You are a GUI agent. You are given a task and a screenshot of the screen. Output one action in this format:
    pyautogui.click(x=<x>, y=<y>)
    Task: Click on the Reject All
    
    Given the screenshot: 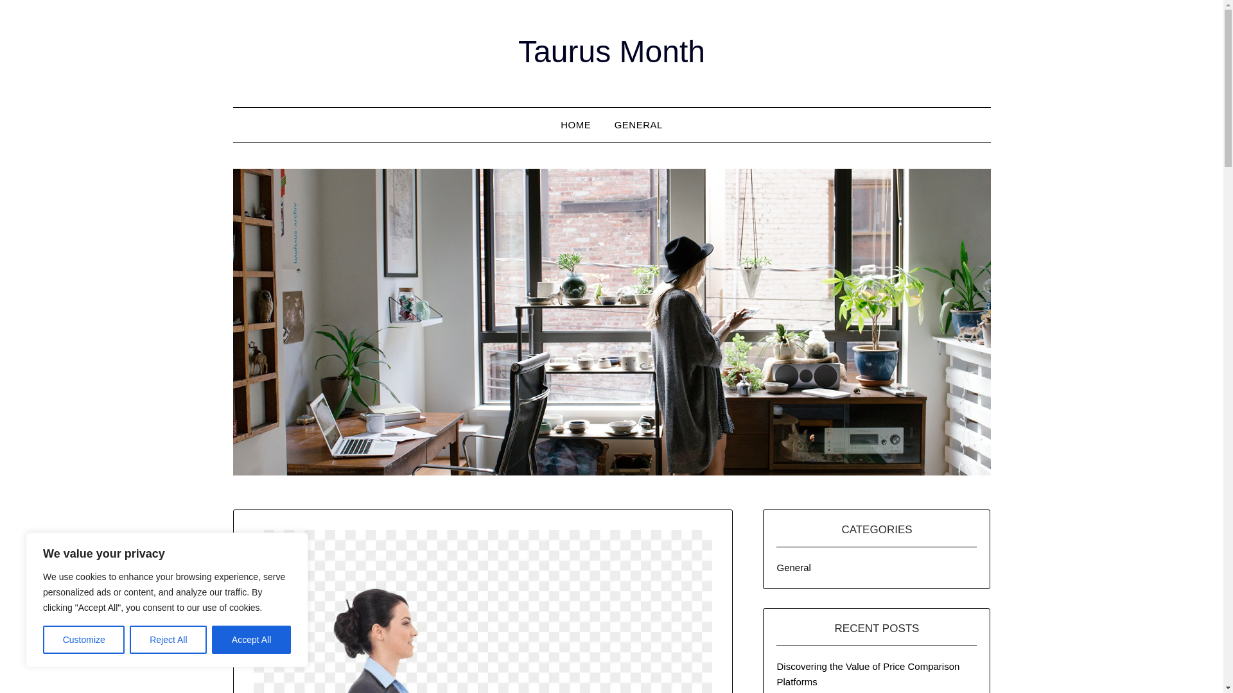 What is the action you would take?
    pyautogui.click(x=168, y=640)
    